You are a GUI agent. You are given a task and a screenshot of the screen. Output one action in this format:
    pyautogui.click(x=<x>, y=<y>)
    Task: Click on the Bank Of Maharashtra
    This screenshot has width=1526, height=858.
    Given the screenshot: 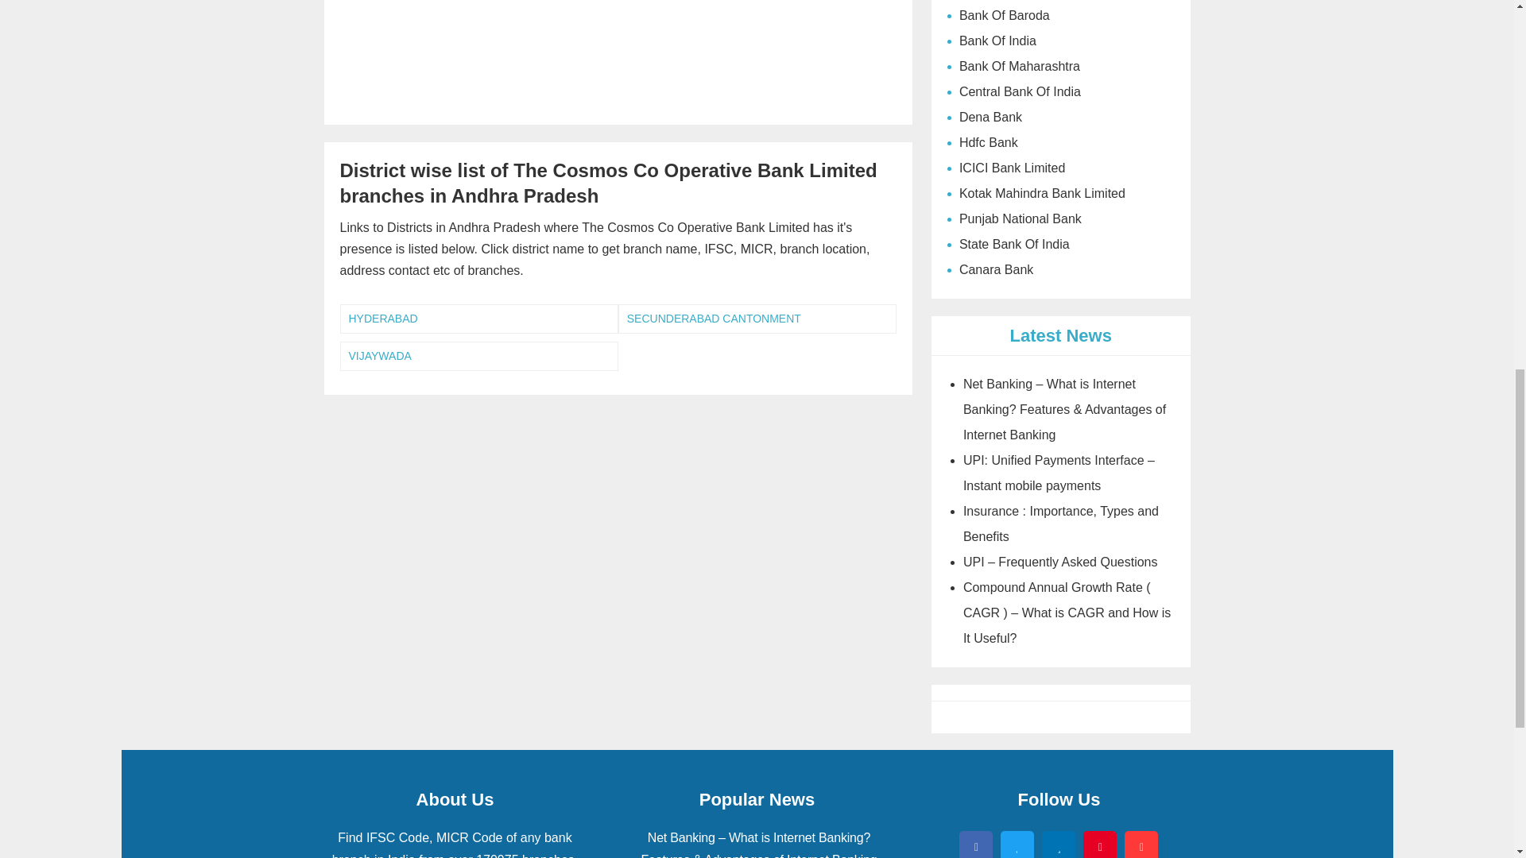 What is the action you would take?
    pyautogui.click(x=1061, y=67)
    